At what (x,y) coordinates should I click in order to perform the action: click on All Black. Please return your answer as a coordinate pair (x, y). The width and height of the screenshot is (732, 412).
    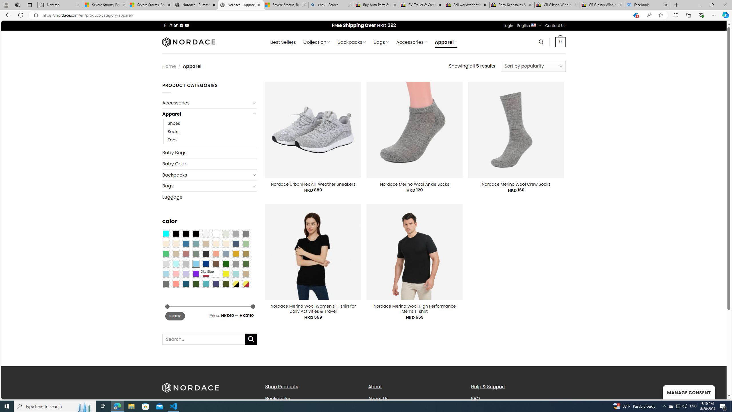
    Looking at the image, I should click on (176, 233).